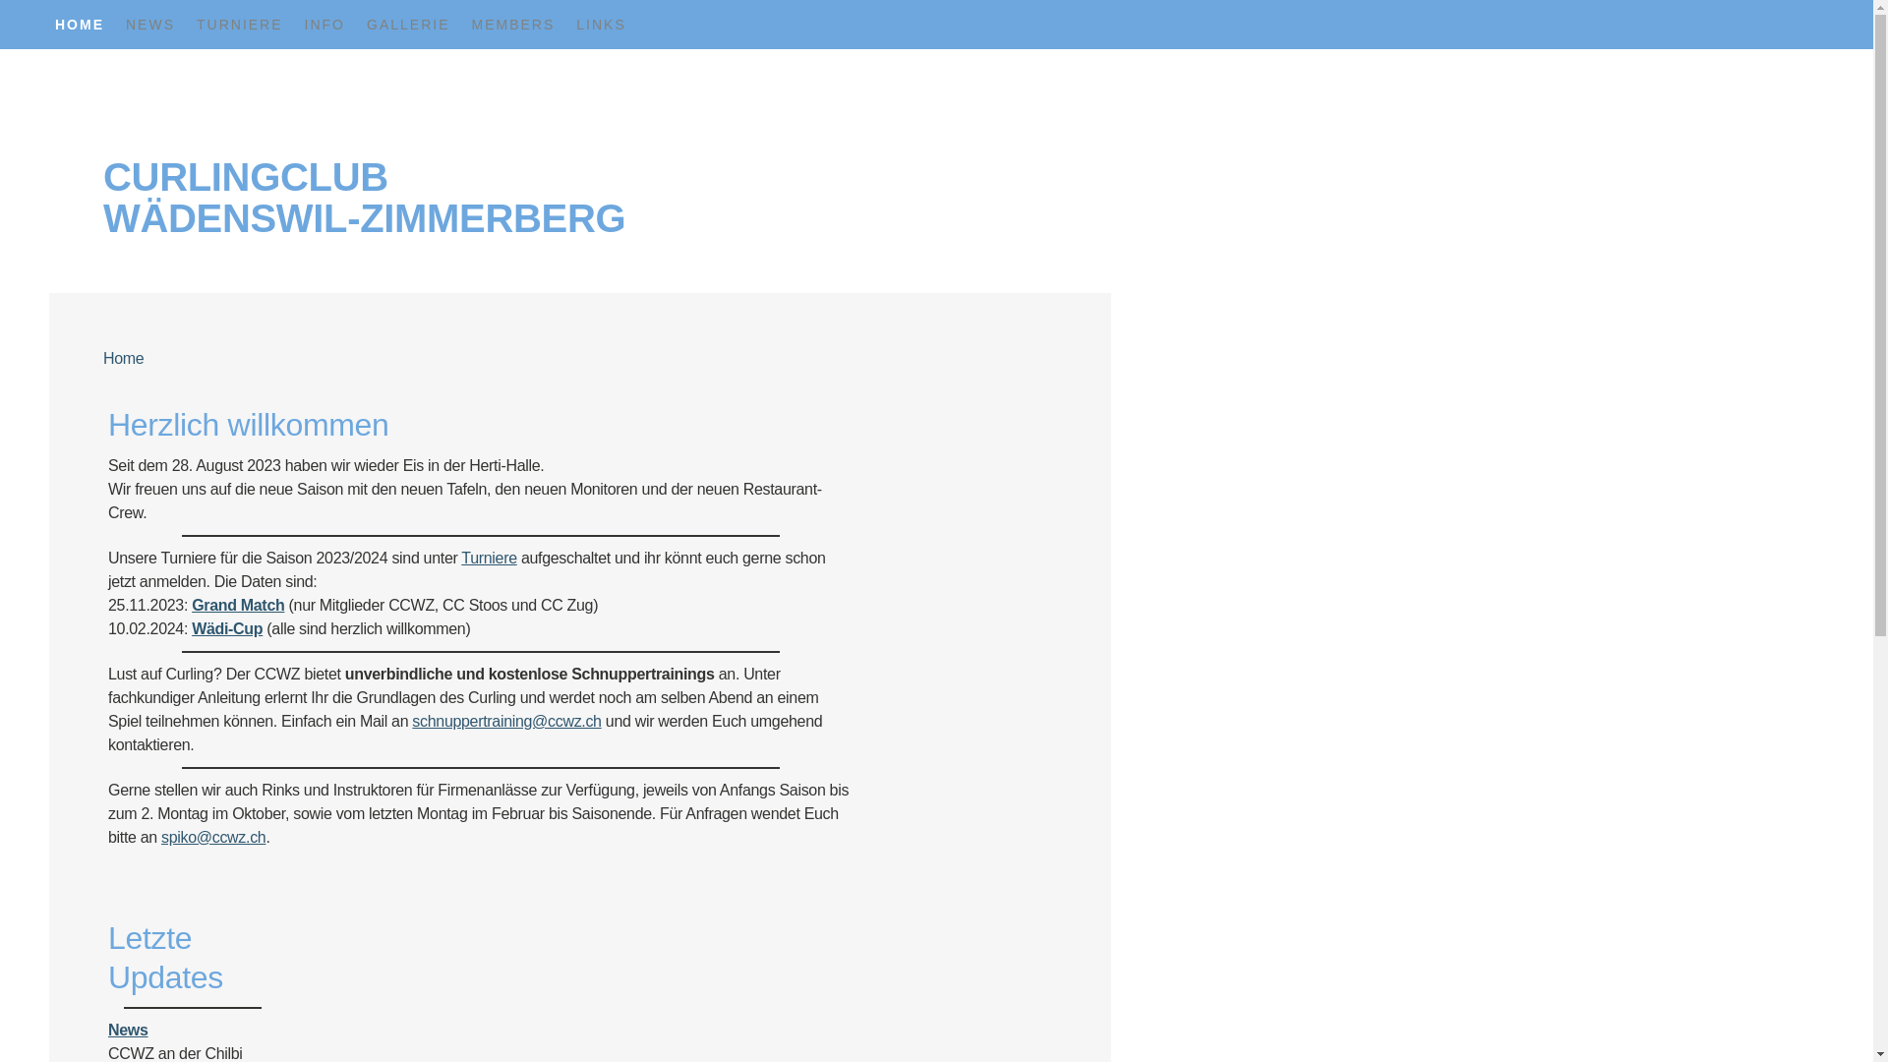  Describe the element at coordinates (213, 838) in the screenshot. I see `spiko@ccwz.ch` at that location.